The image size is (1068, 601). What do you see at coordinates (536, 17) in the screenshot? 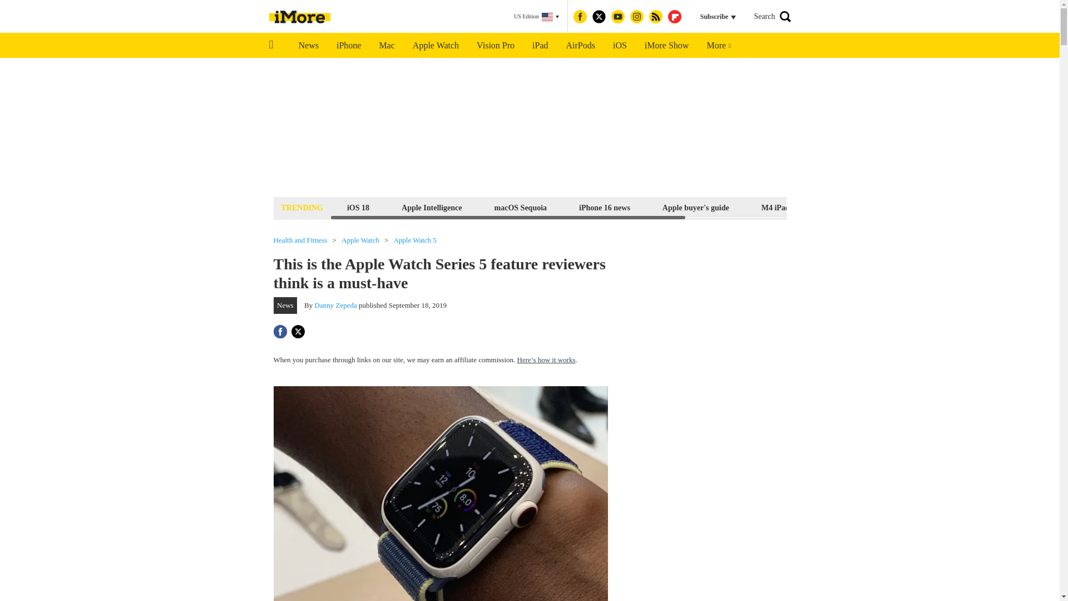
I see `US Edition` at bounding box center [536, 17].